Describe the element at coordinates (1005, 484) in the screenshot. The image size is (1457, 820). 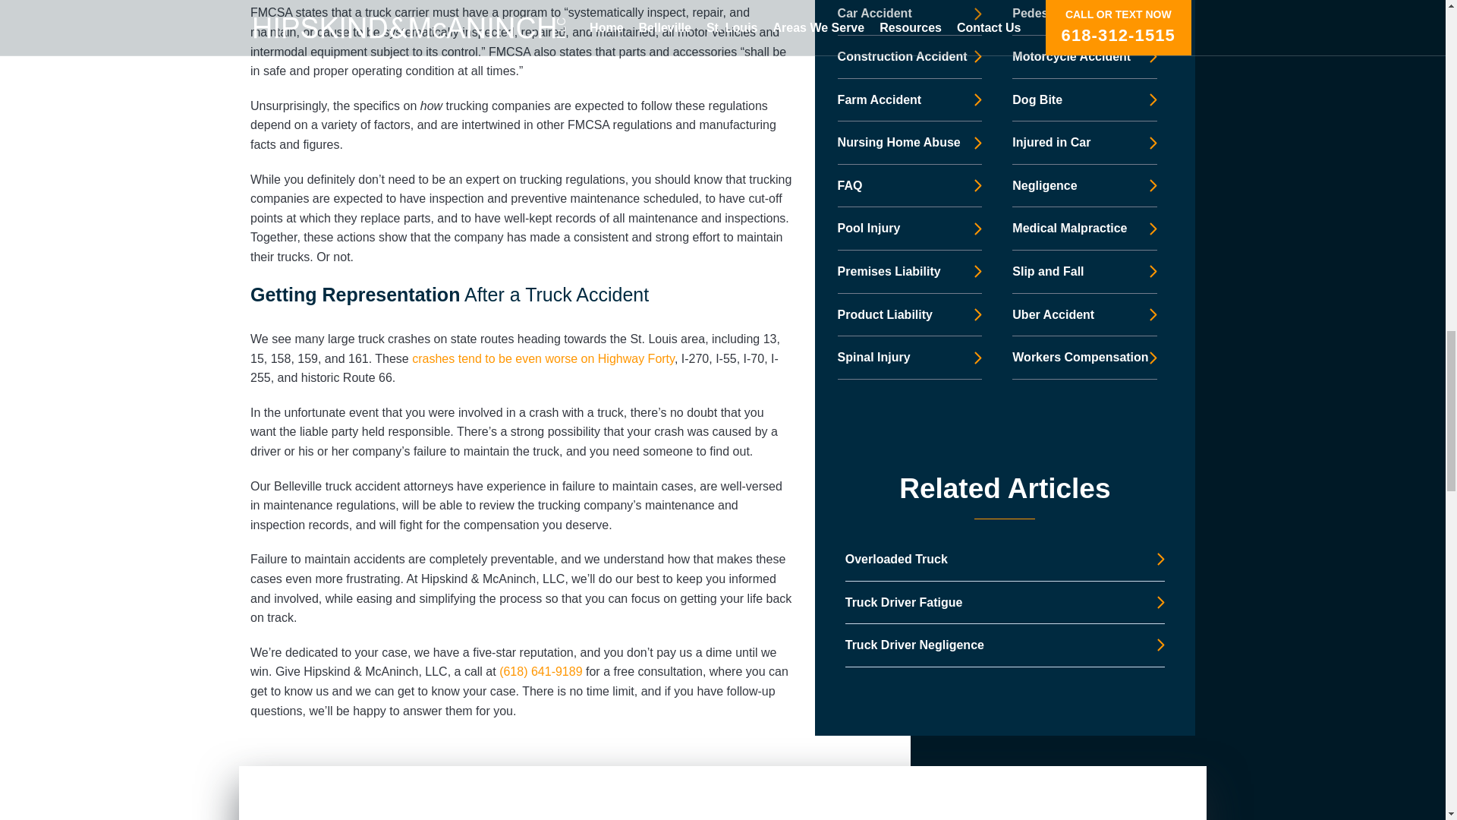
I see `Truck Driver Fatigue` at that location.